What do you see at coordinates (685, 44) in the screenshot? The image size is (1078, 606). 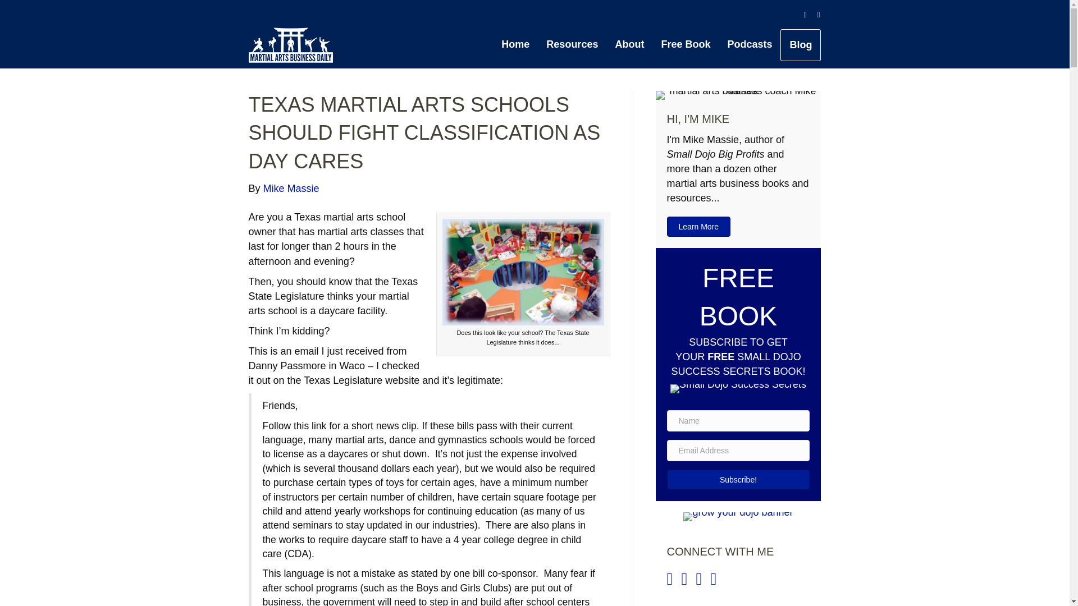 I see `Free Book` at bounding box center [685, 44].